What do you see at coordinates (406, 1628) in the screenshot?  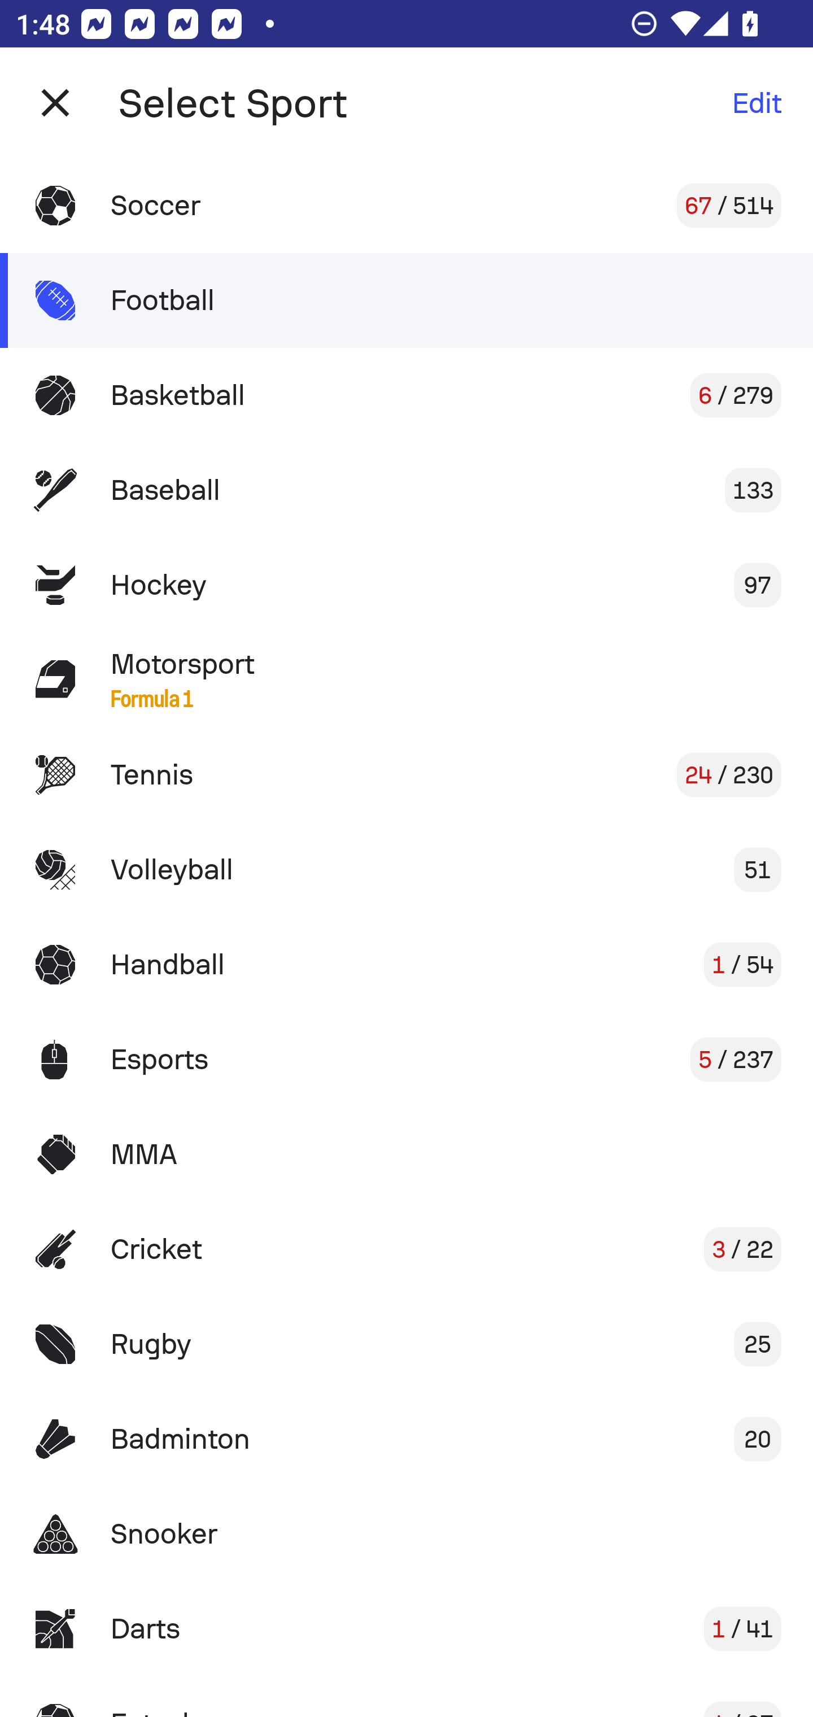 I see `Darts 1 / 41` at bounding box center [406, 1628].